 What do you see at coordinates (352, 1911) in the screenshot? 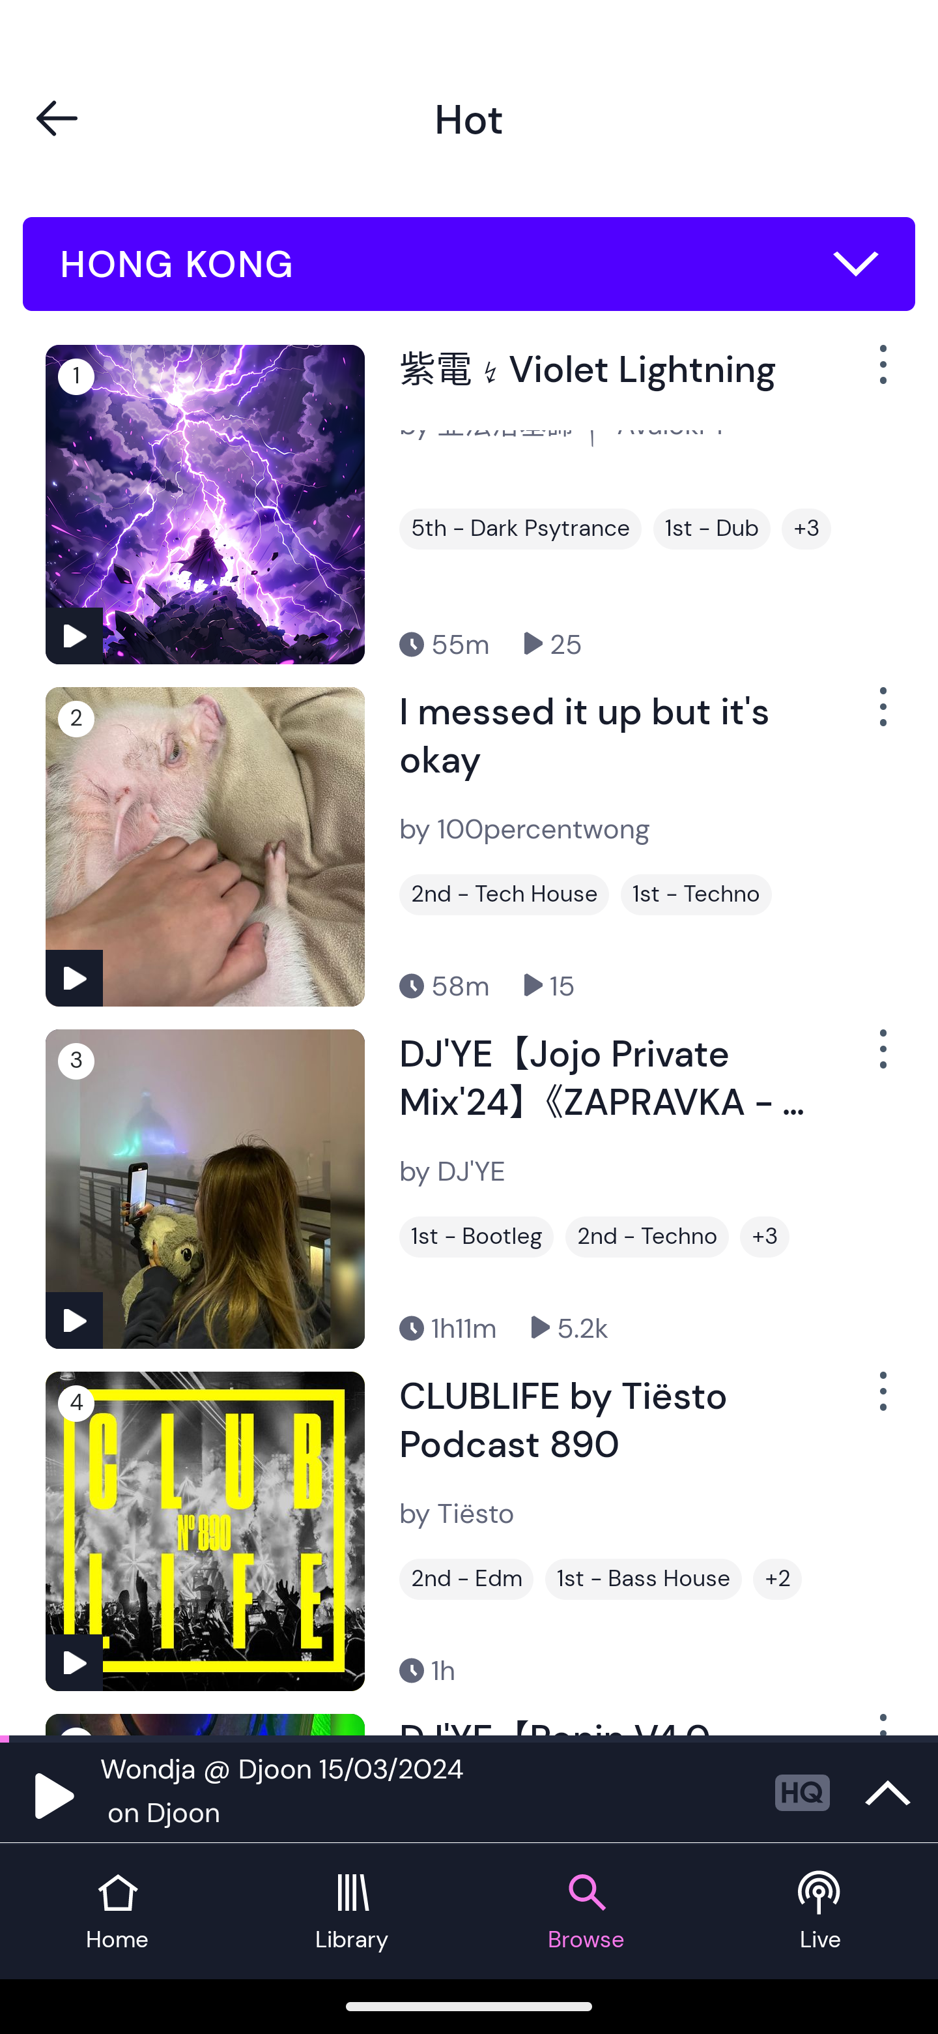
I see `Library tab Library` at bounding box center [352, 1911].